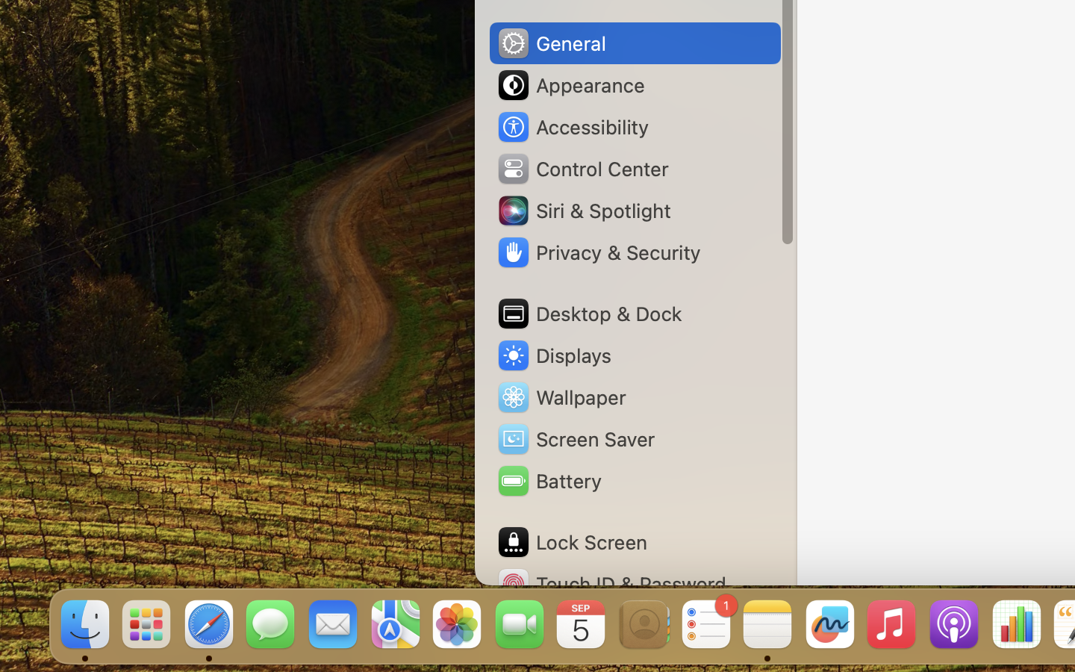 This screenshot has height=672, width=1075. Describe the element at coordinates (589, 314) in the screenshot. I see `Desktop & Dock` at that location.